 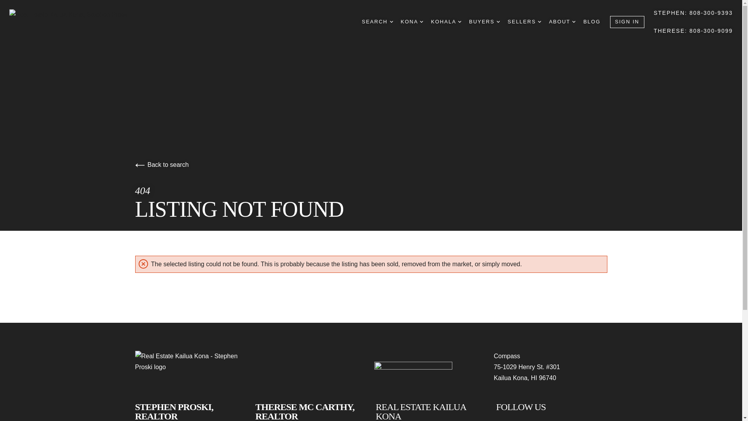 I want to click on KOHALA DROPDOWN ARROW, so click(x=446, y=22).